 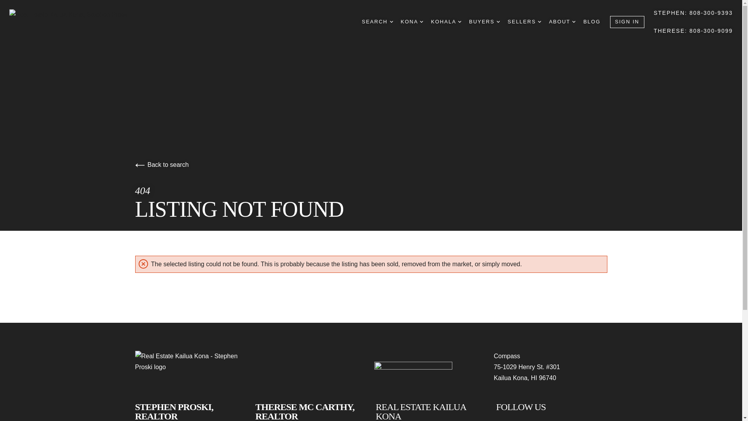 I want to click on KOHALA DROPDOWN ARROW, so click(x=446, y=22).